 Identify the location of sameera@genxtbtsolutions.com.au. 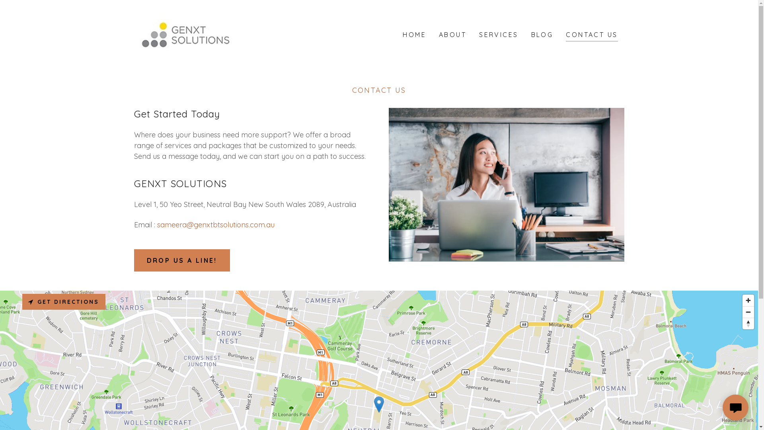
(216, 225).